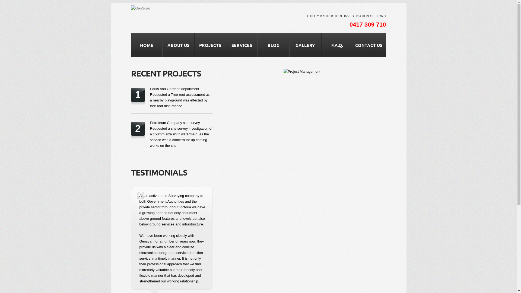 This screenshot has width=521, height=293. Describe the element at coordinates (140, 8) in the screenshot. I see `GeoScan - Utility & Structural Investigation` at that location.